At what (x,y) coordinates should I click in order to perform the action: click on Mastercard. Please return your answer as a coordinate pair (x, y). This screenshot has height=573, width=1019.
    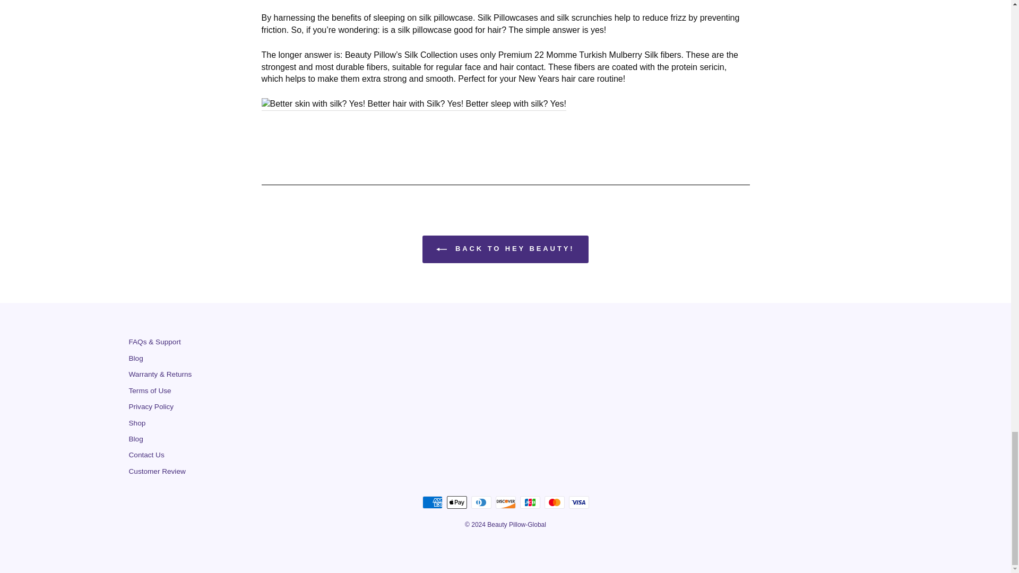
    Looking at the image, I should click on (554, 502).